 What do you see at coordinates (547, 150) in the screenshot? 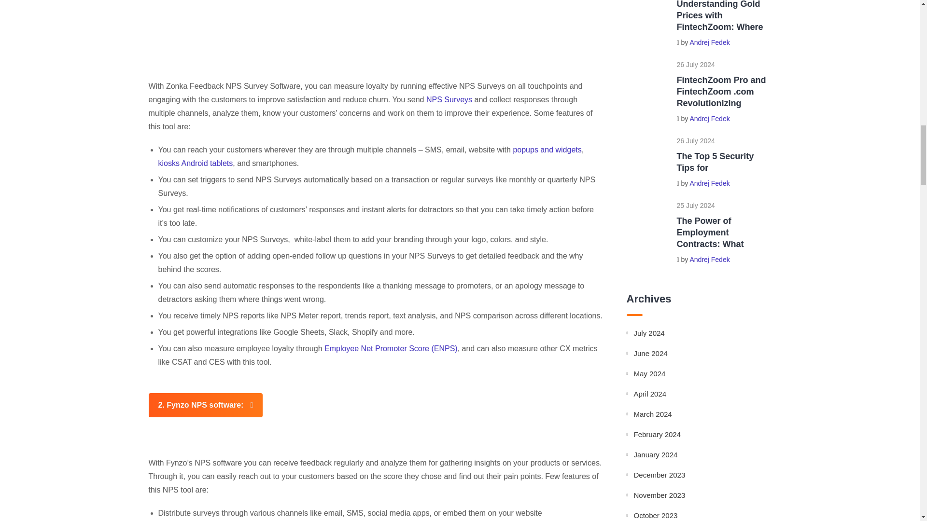
I see `popups and widgets` at bounding box center [547, 150].